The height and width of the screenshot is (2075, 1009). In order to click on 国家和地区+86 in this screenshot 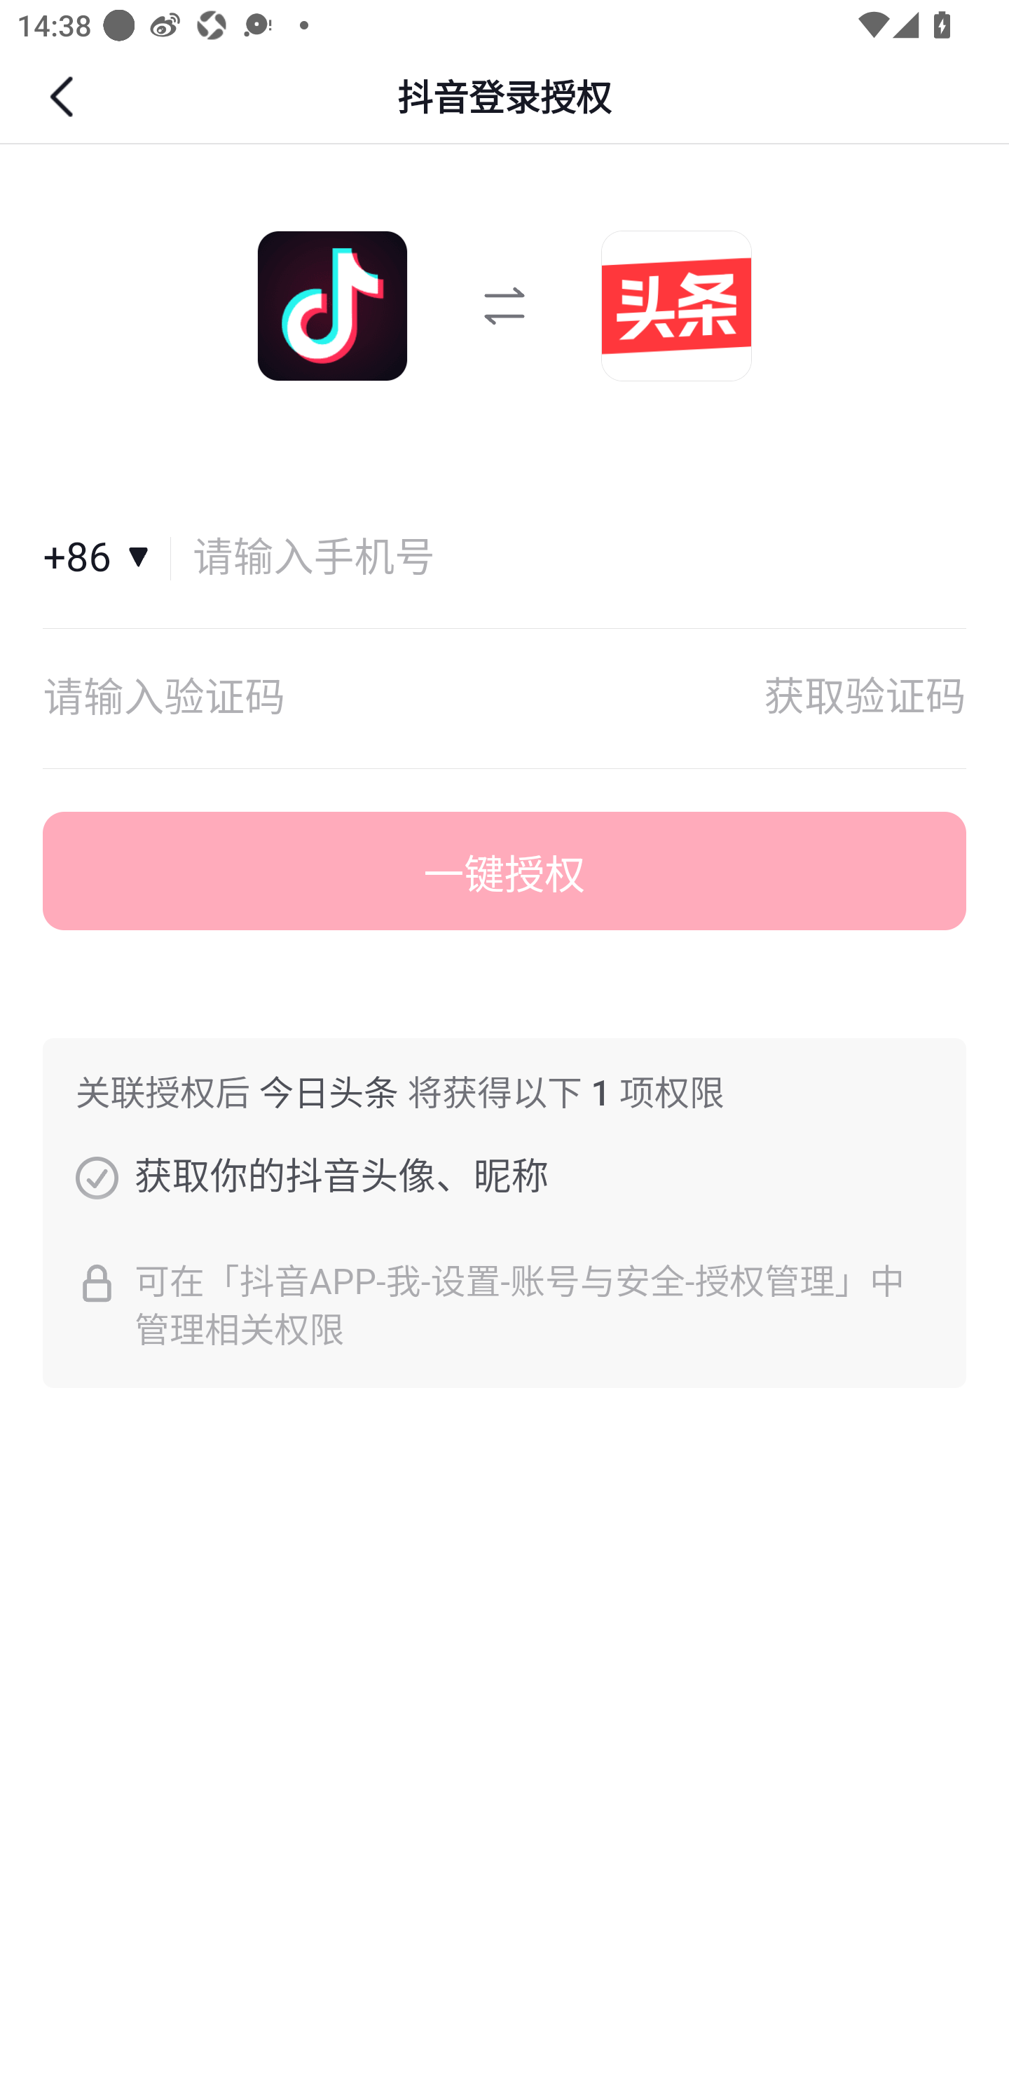, I will do `click(107, 558)`.